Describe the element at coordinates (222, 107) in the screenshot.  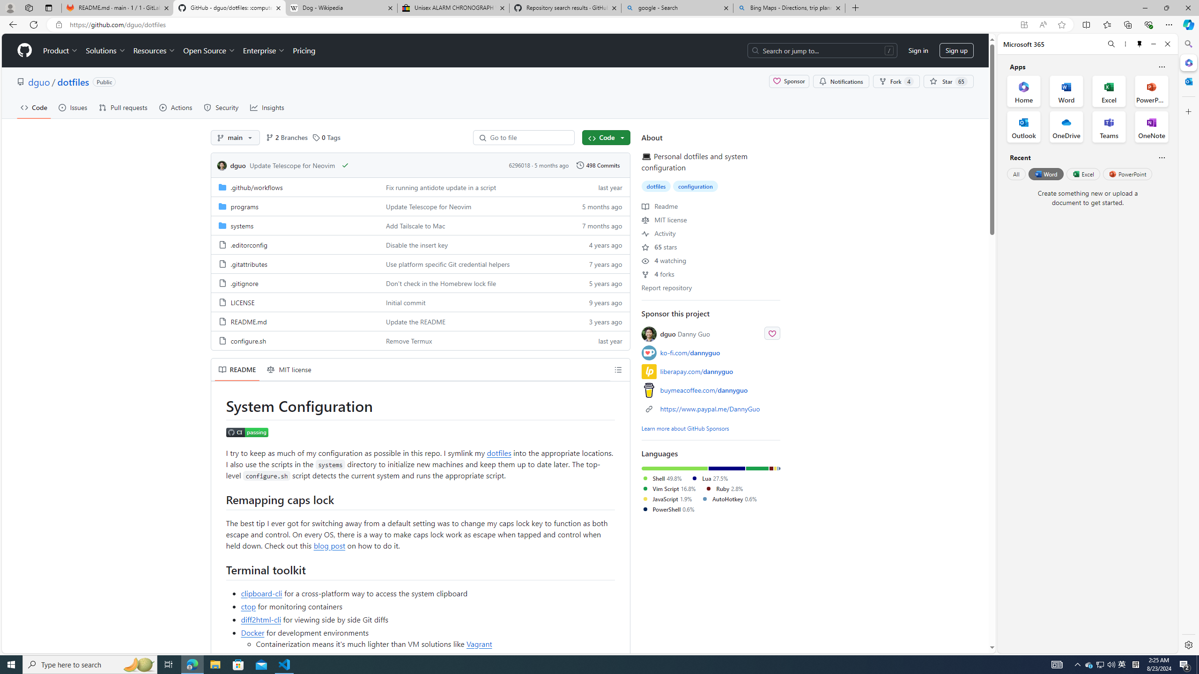
I see `Security` at that location.